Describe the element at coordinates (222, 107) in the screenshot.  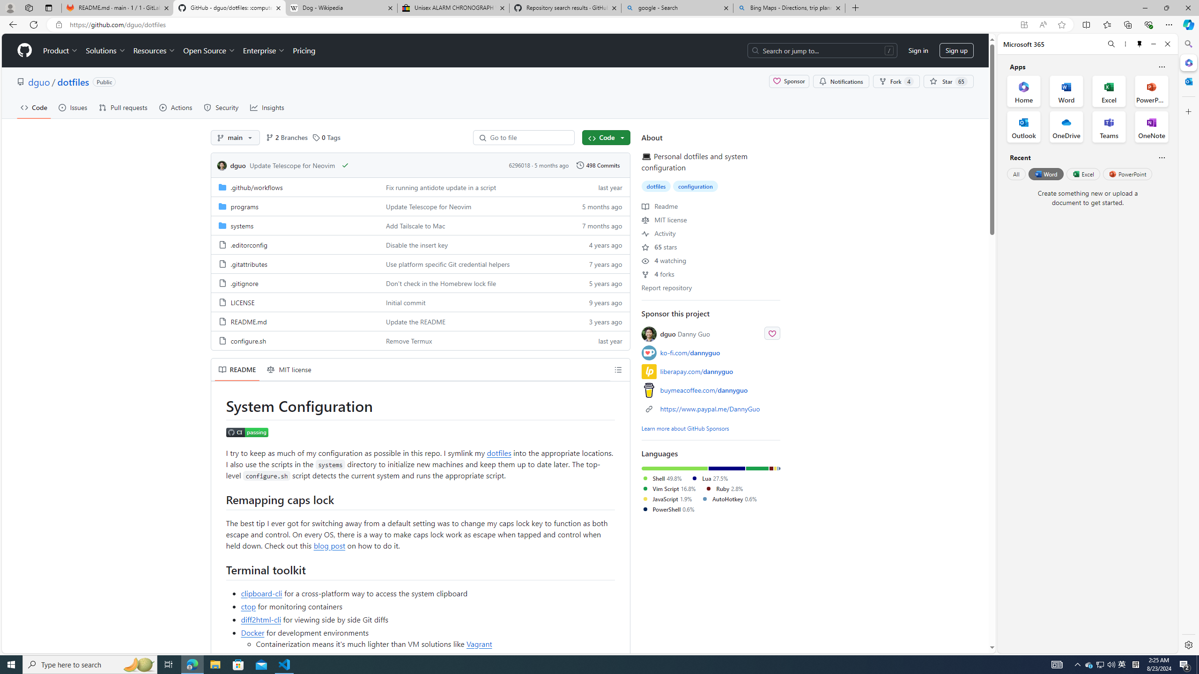
I see `Security` at that location.